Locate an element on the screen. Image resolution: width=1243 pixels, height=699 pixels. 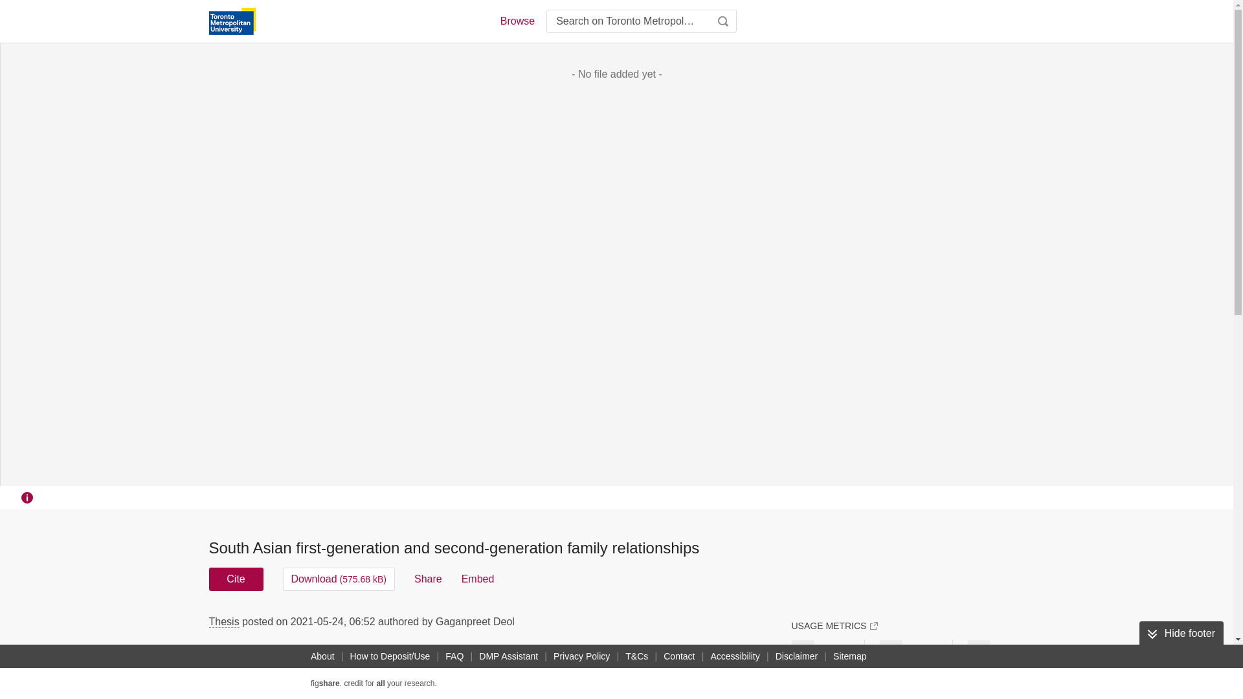
Embed is located at coordinates (478, 579).